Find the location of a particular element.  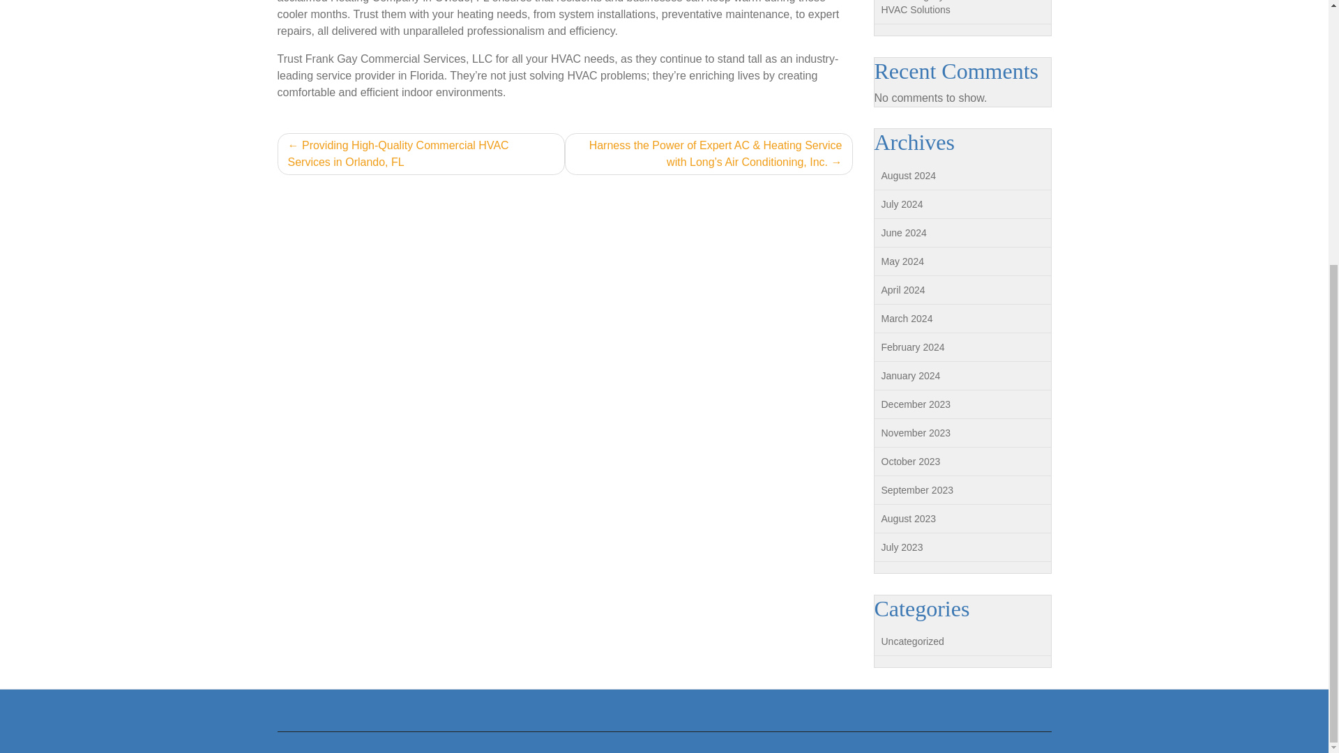

March 2024 is located at coordinates (907, 319).